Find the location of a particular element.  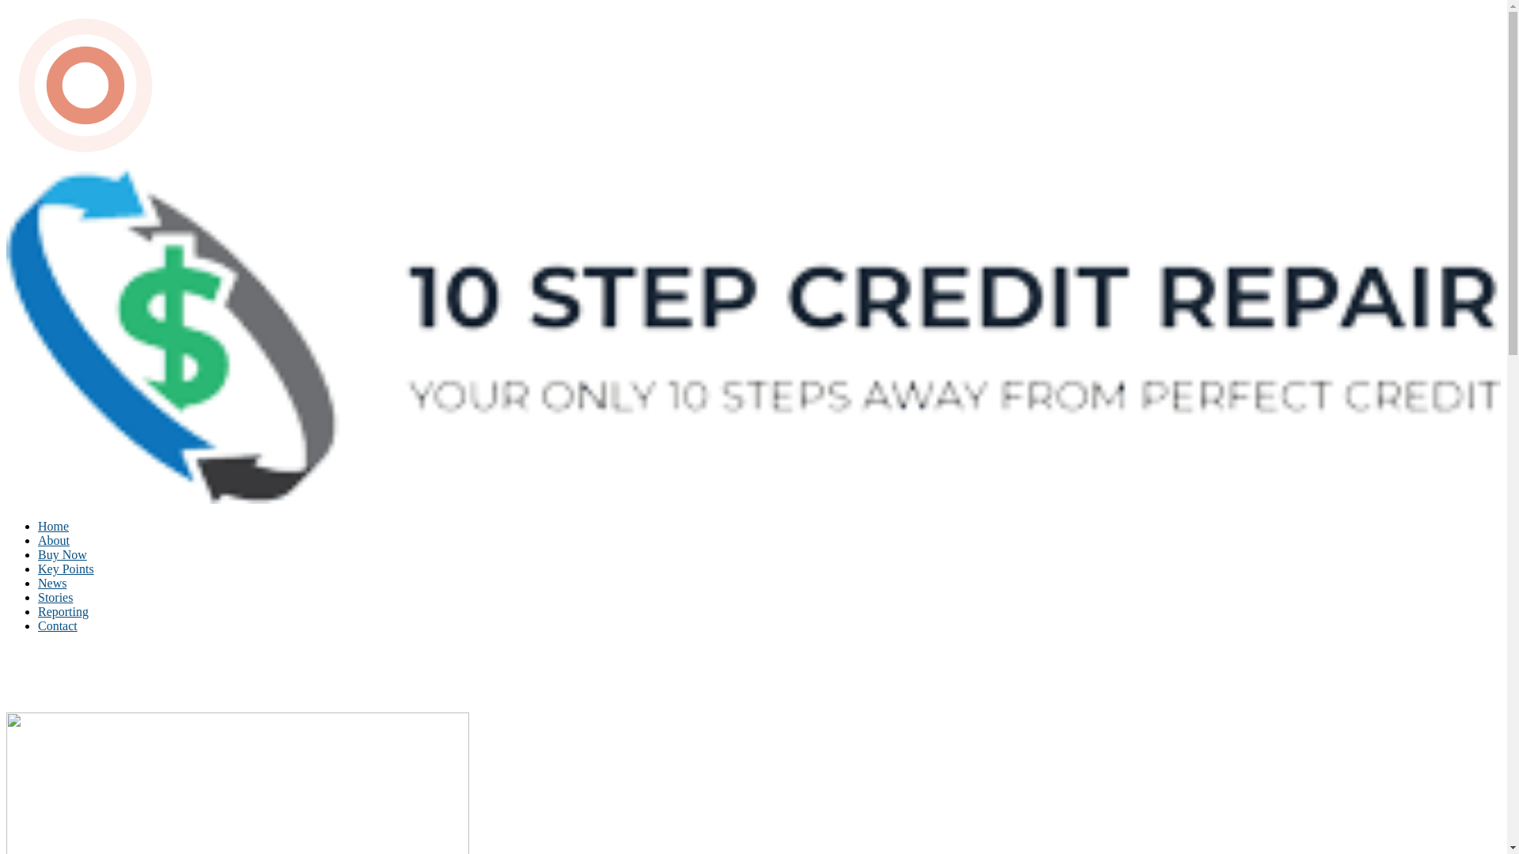

Stories is located at coordinates (55, 598).